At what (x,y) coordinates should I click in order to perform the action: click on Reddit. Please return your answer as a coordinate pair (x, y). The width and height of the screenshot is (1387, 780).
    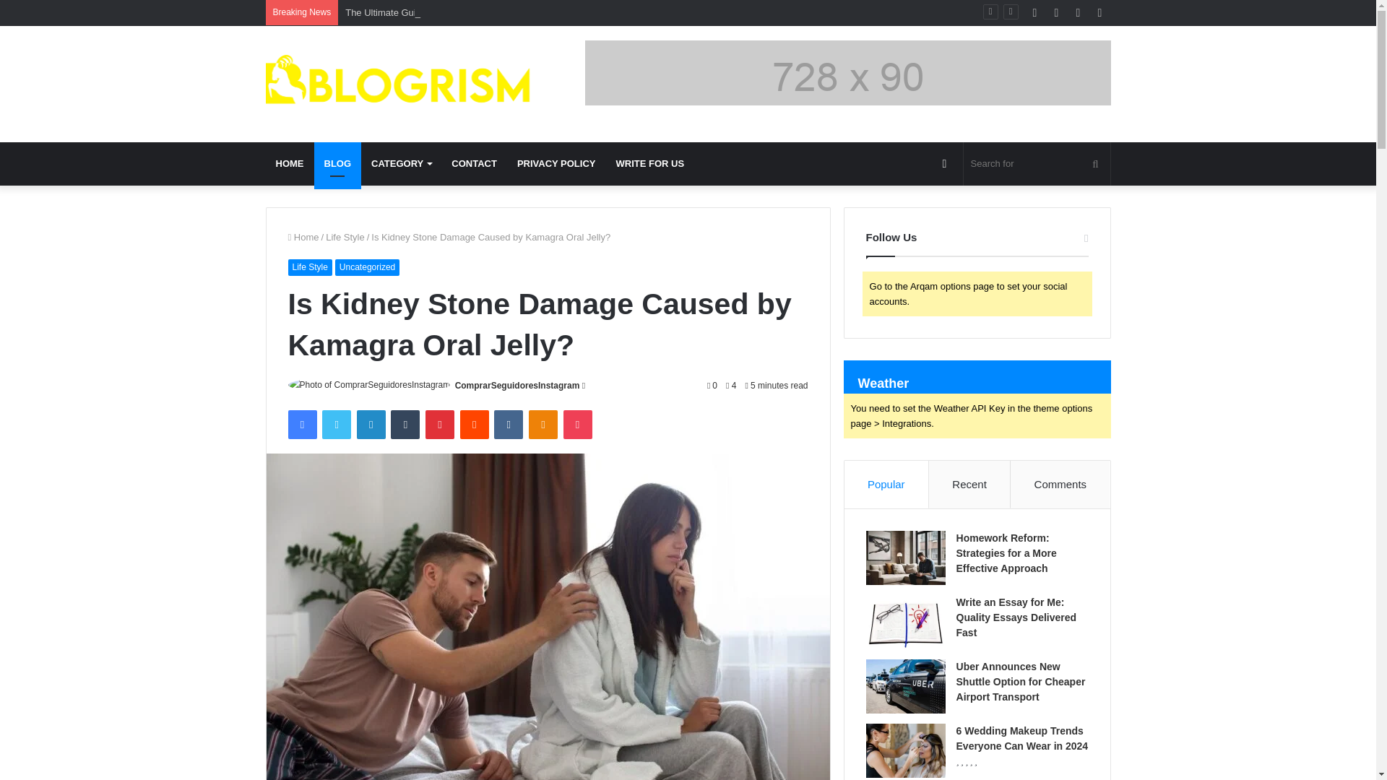
    Looking at the image, I should click on (475, 425).